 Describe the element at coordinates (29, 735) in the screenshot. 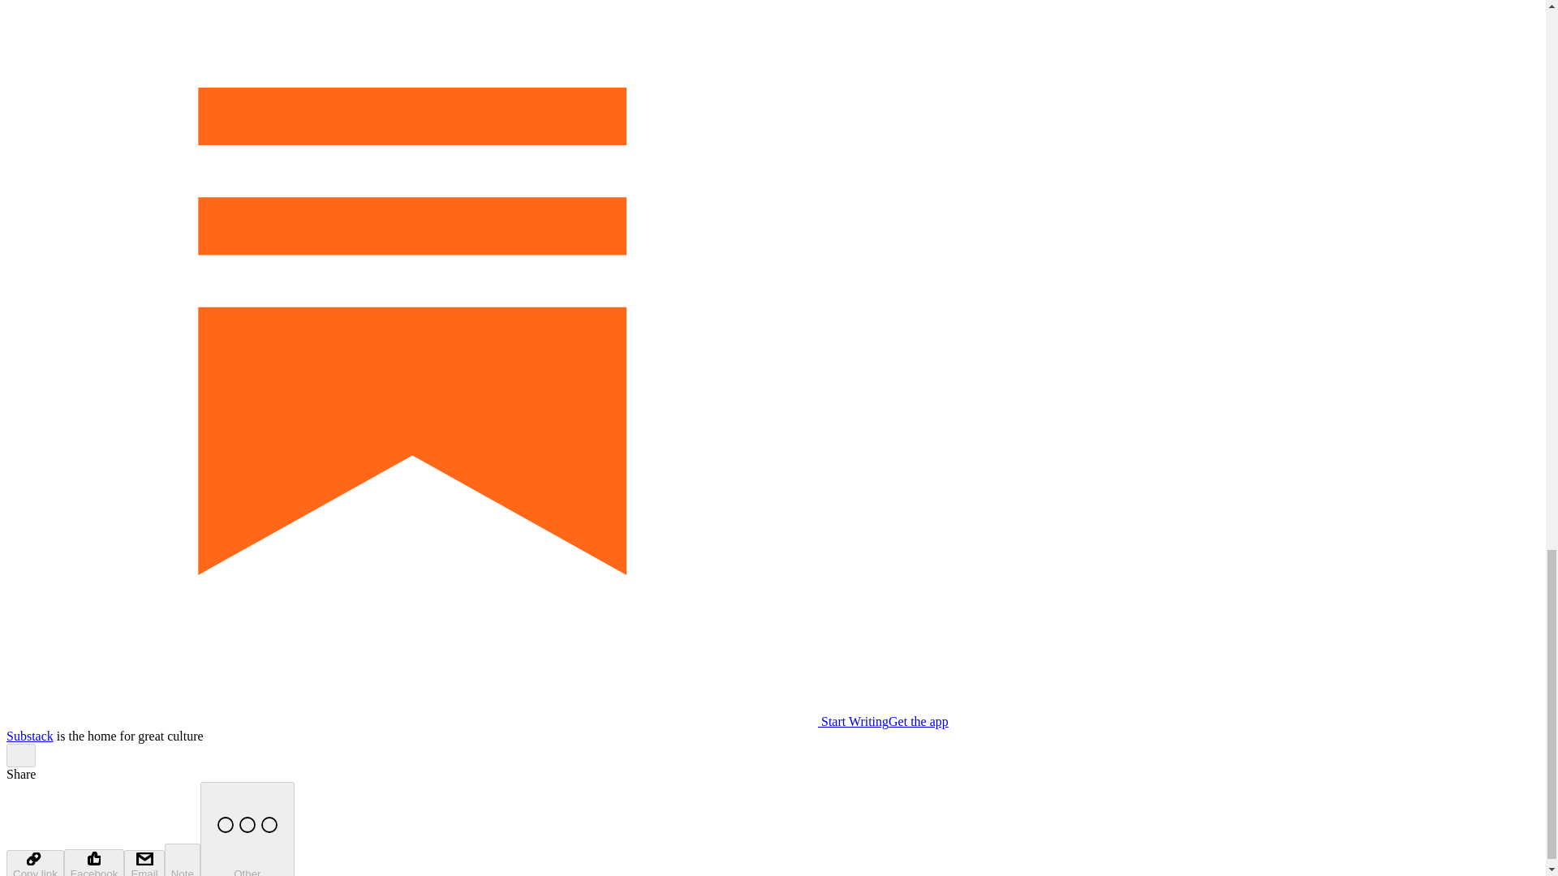

I see `Substack` at that location.